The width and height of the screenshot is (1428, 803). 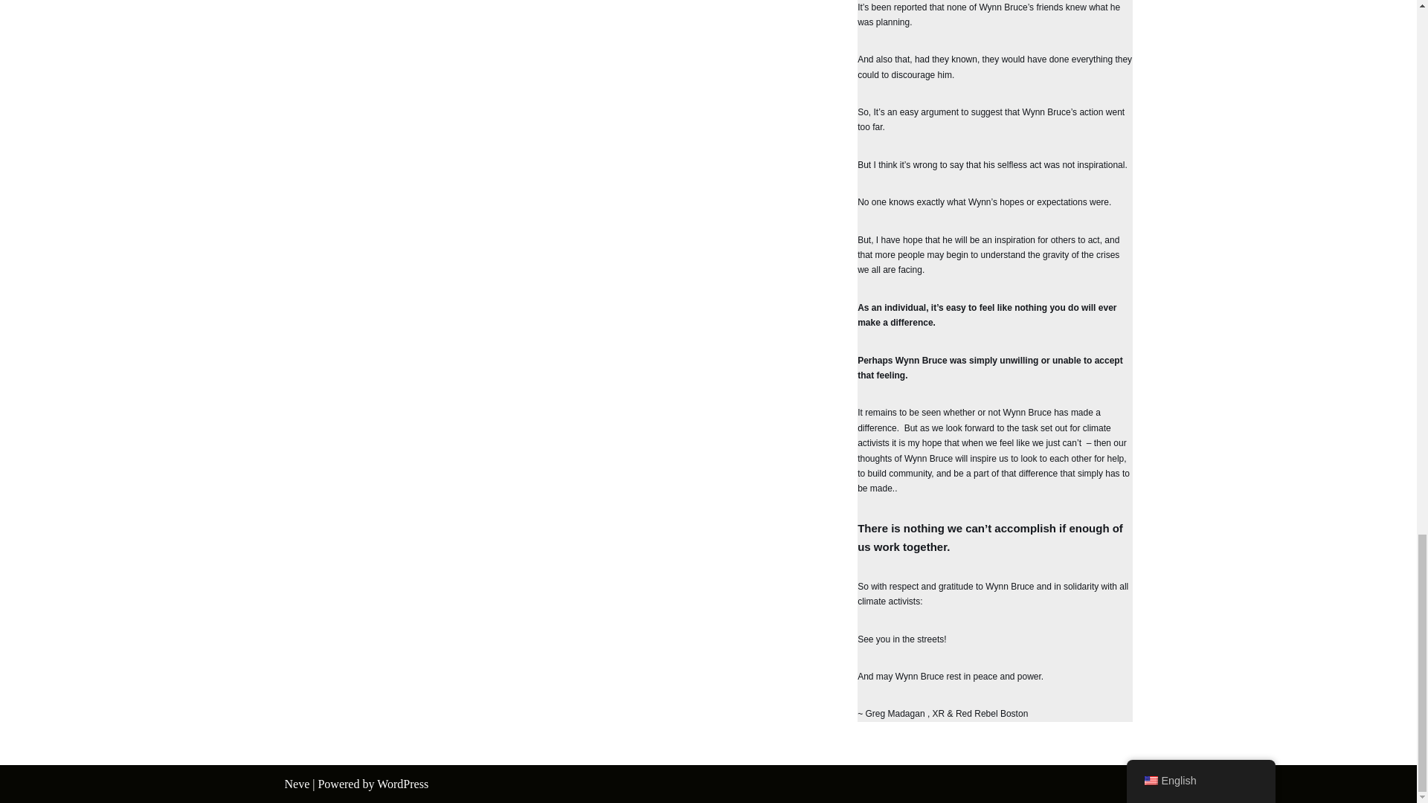 I want to click on WordPress, so click(x=402, y=784).